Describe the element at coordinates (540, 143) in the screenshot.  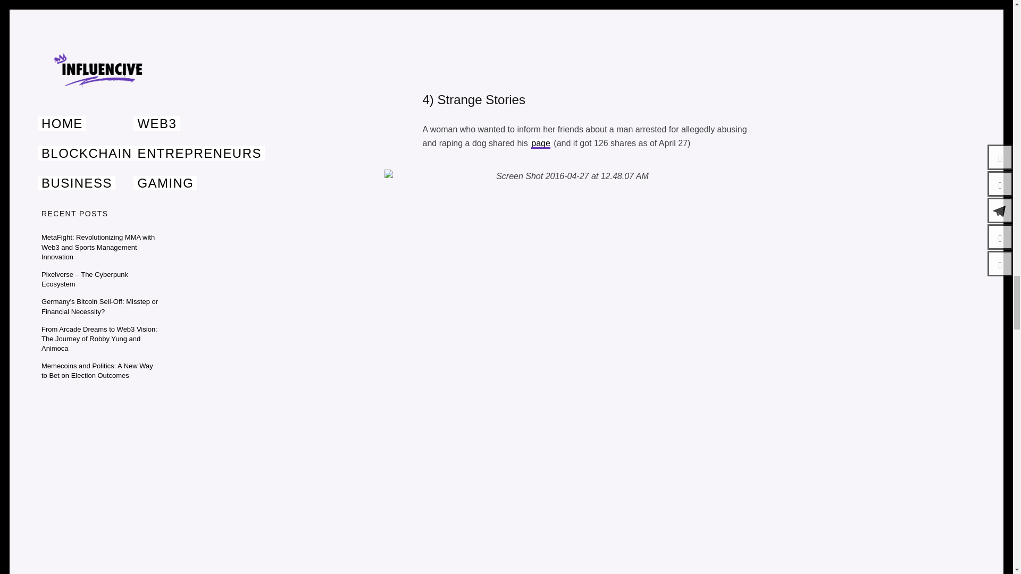
I see `page` at that location.